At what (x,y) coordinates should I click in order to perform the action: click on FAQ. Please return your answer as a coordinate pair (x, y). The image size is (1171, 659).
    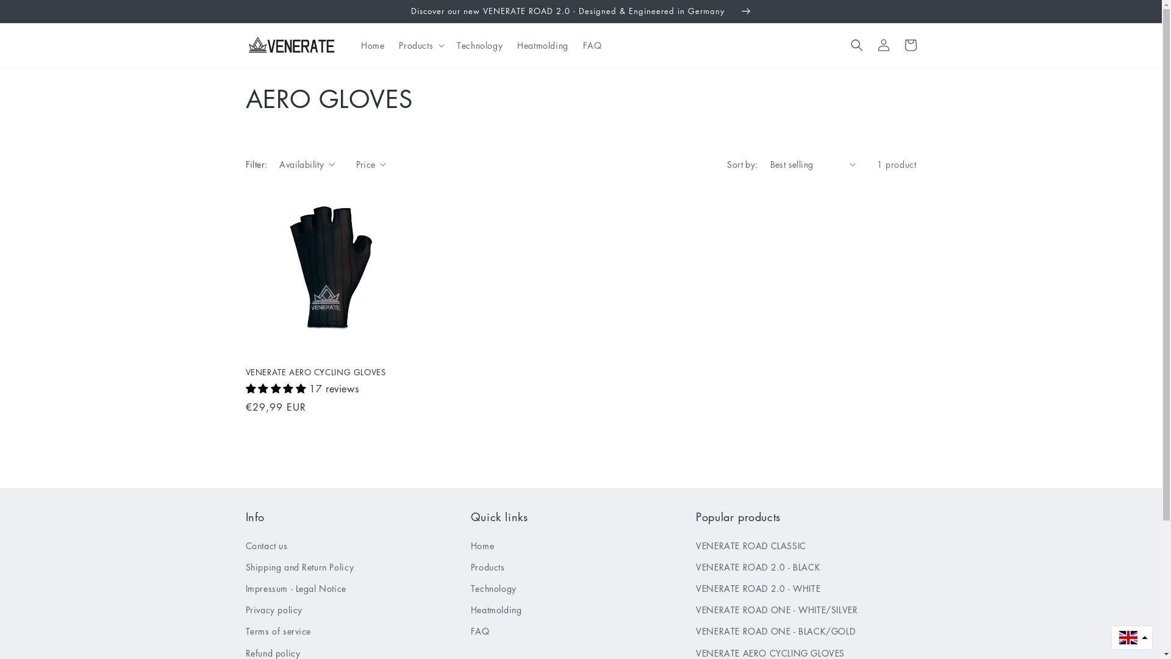
    Looking at the image, I should click on (481, 631).